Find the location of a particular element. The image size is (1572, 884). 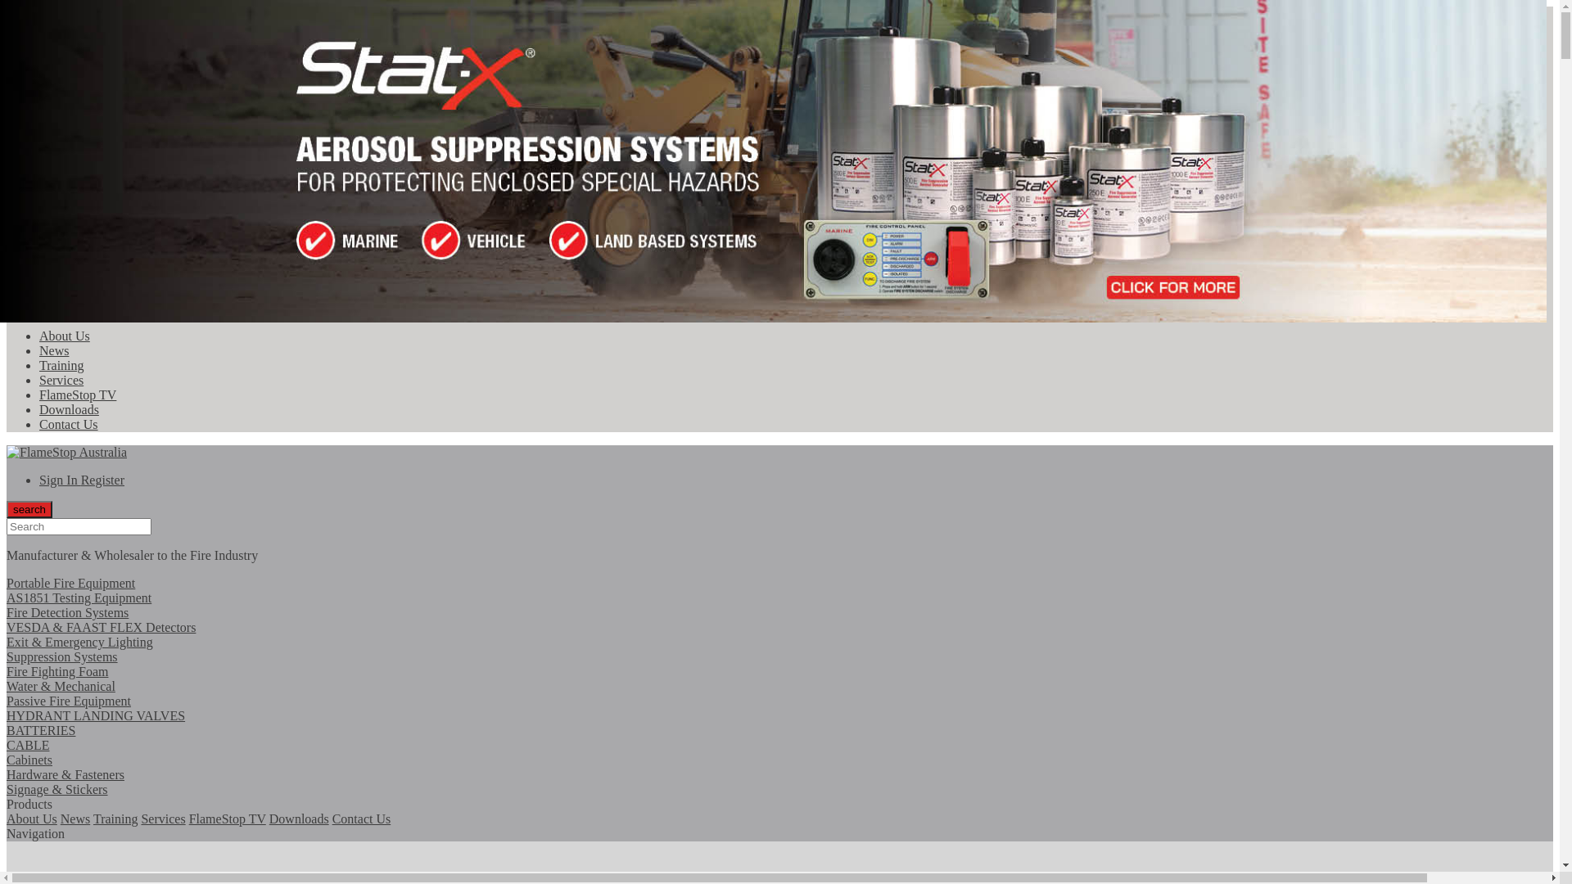

VESDA & FAAST FLEX Detectors is located at coordinates (779, 635).